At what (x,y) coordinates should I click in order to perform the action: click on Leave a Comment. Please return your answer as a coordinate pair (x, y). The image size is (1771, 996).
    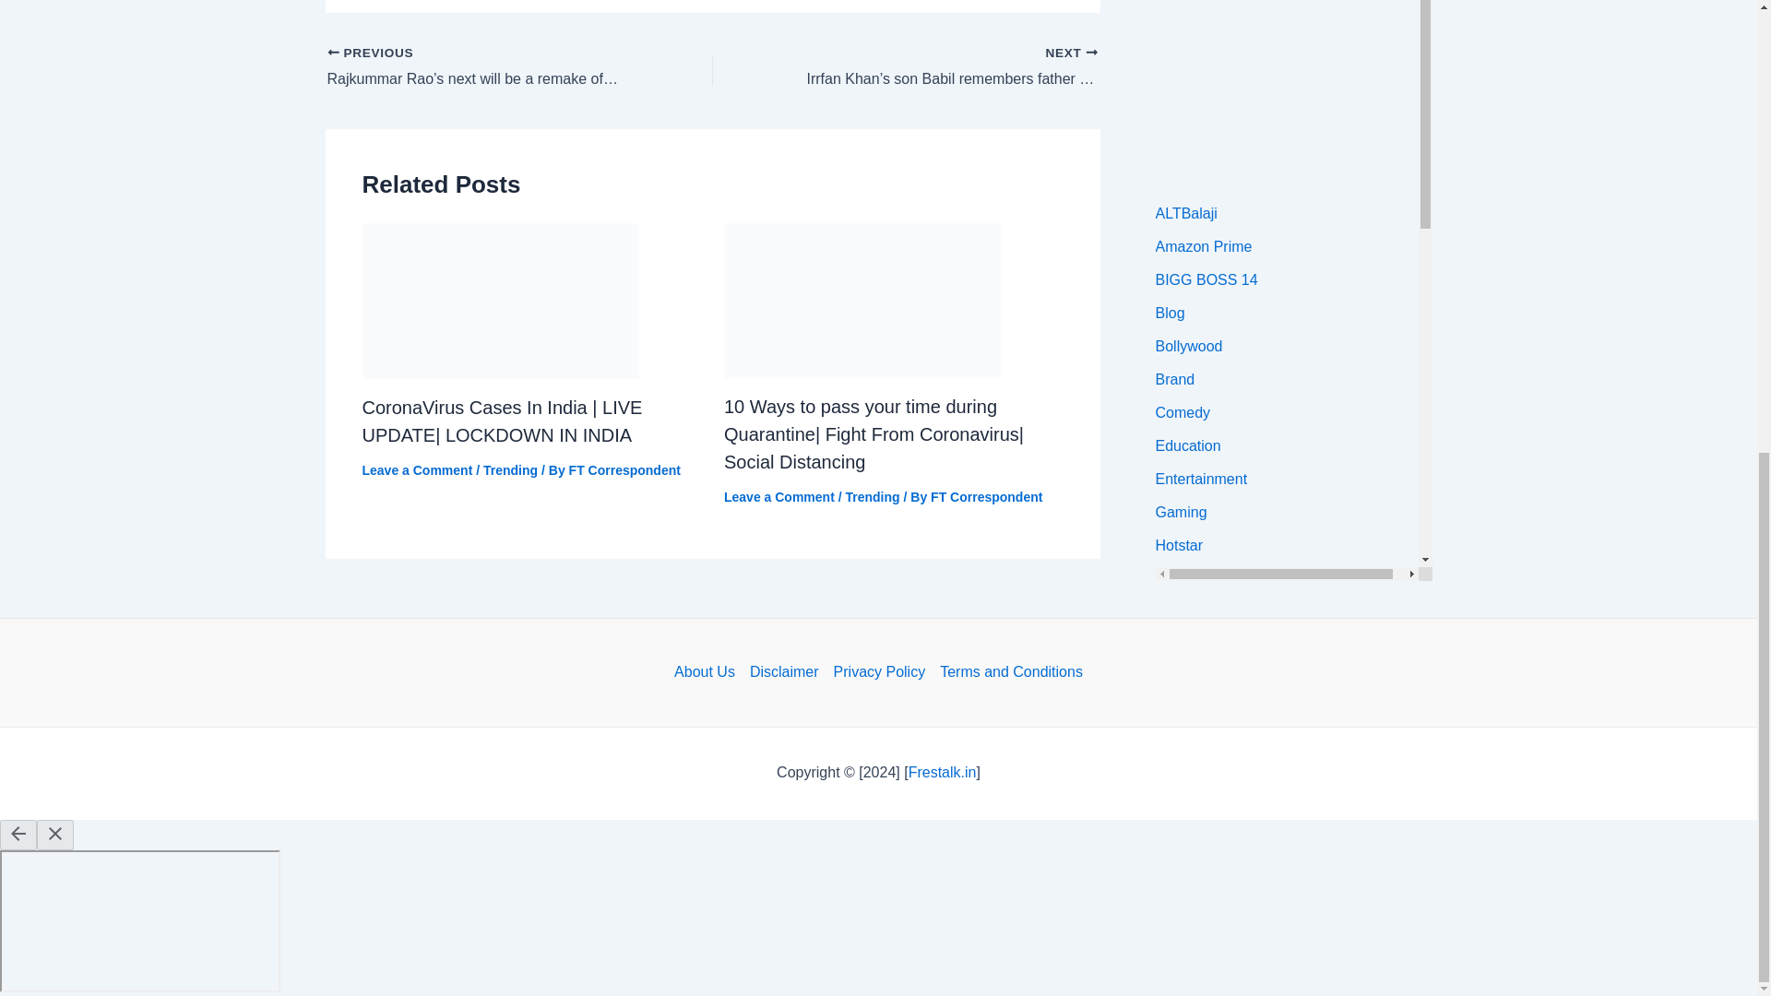
    Looking at the image, I should click on (779, 496).